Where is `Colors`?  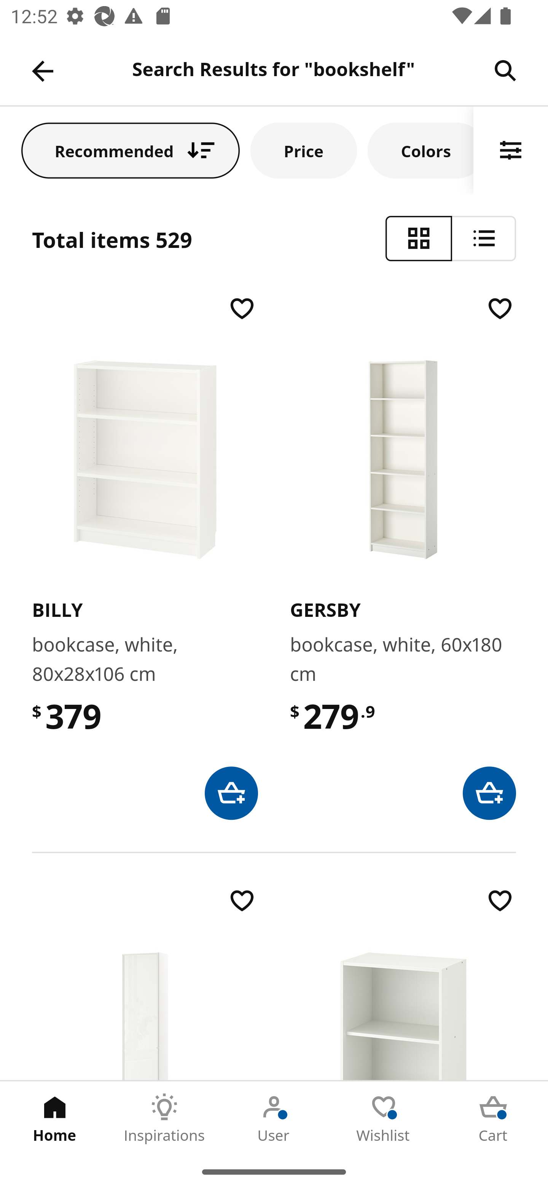 Colors is located at coordinates (421, 150).